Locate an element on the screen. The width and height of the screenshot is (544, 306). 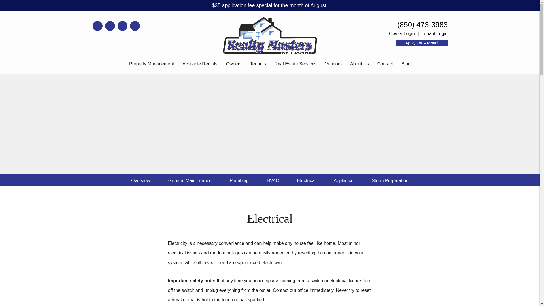
Facebook is located at coordinates (122, 26).